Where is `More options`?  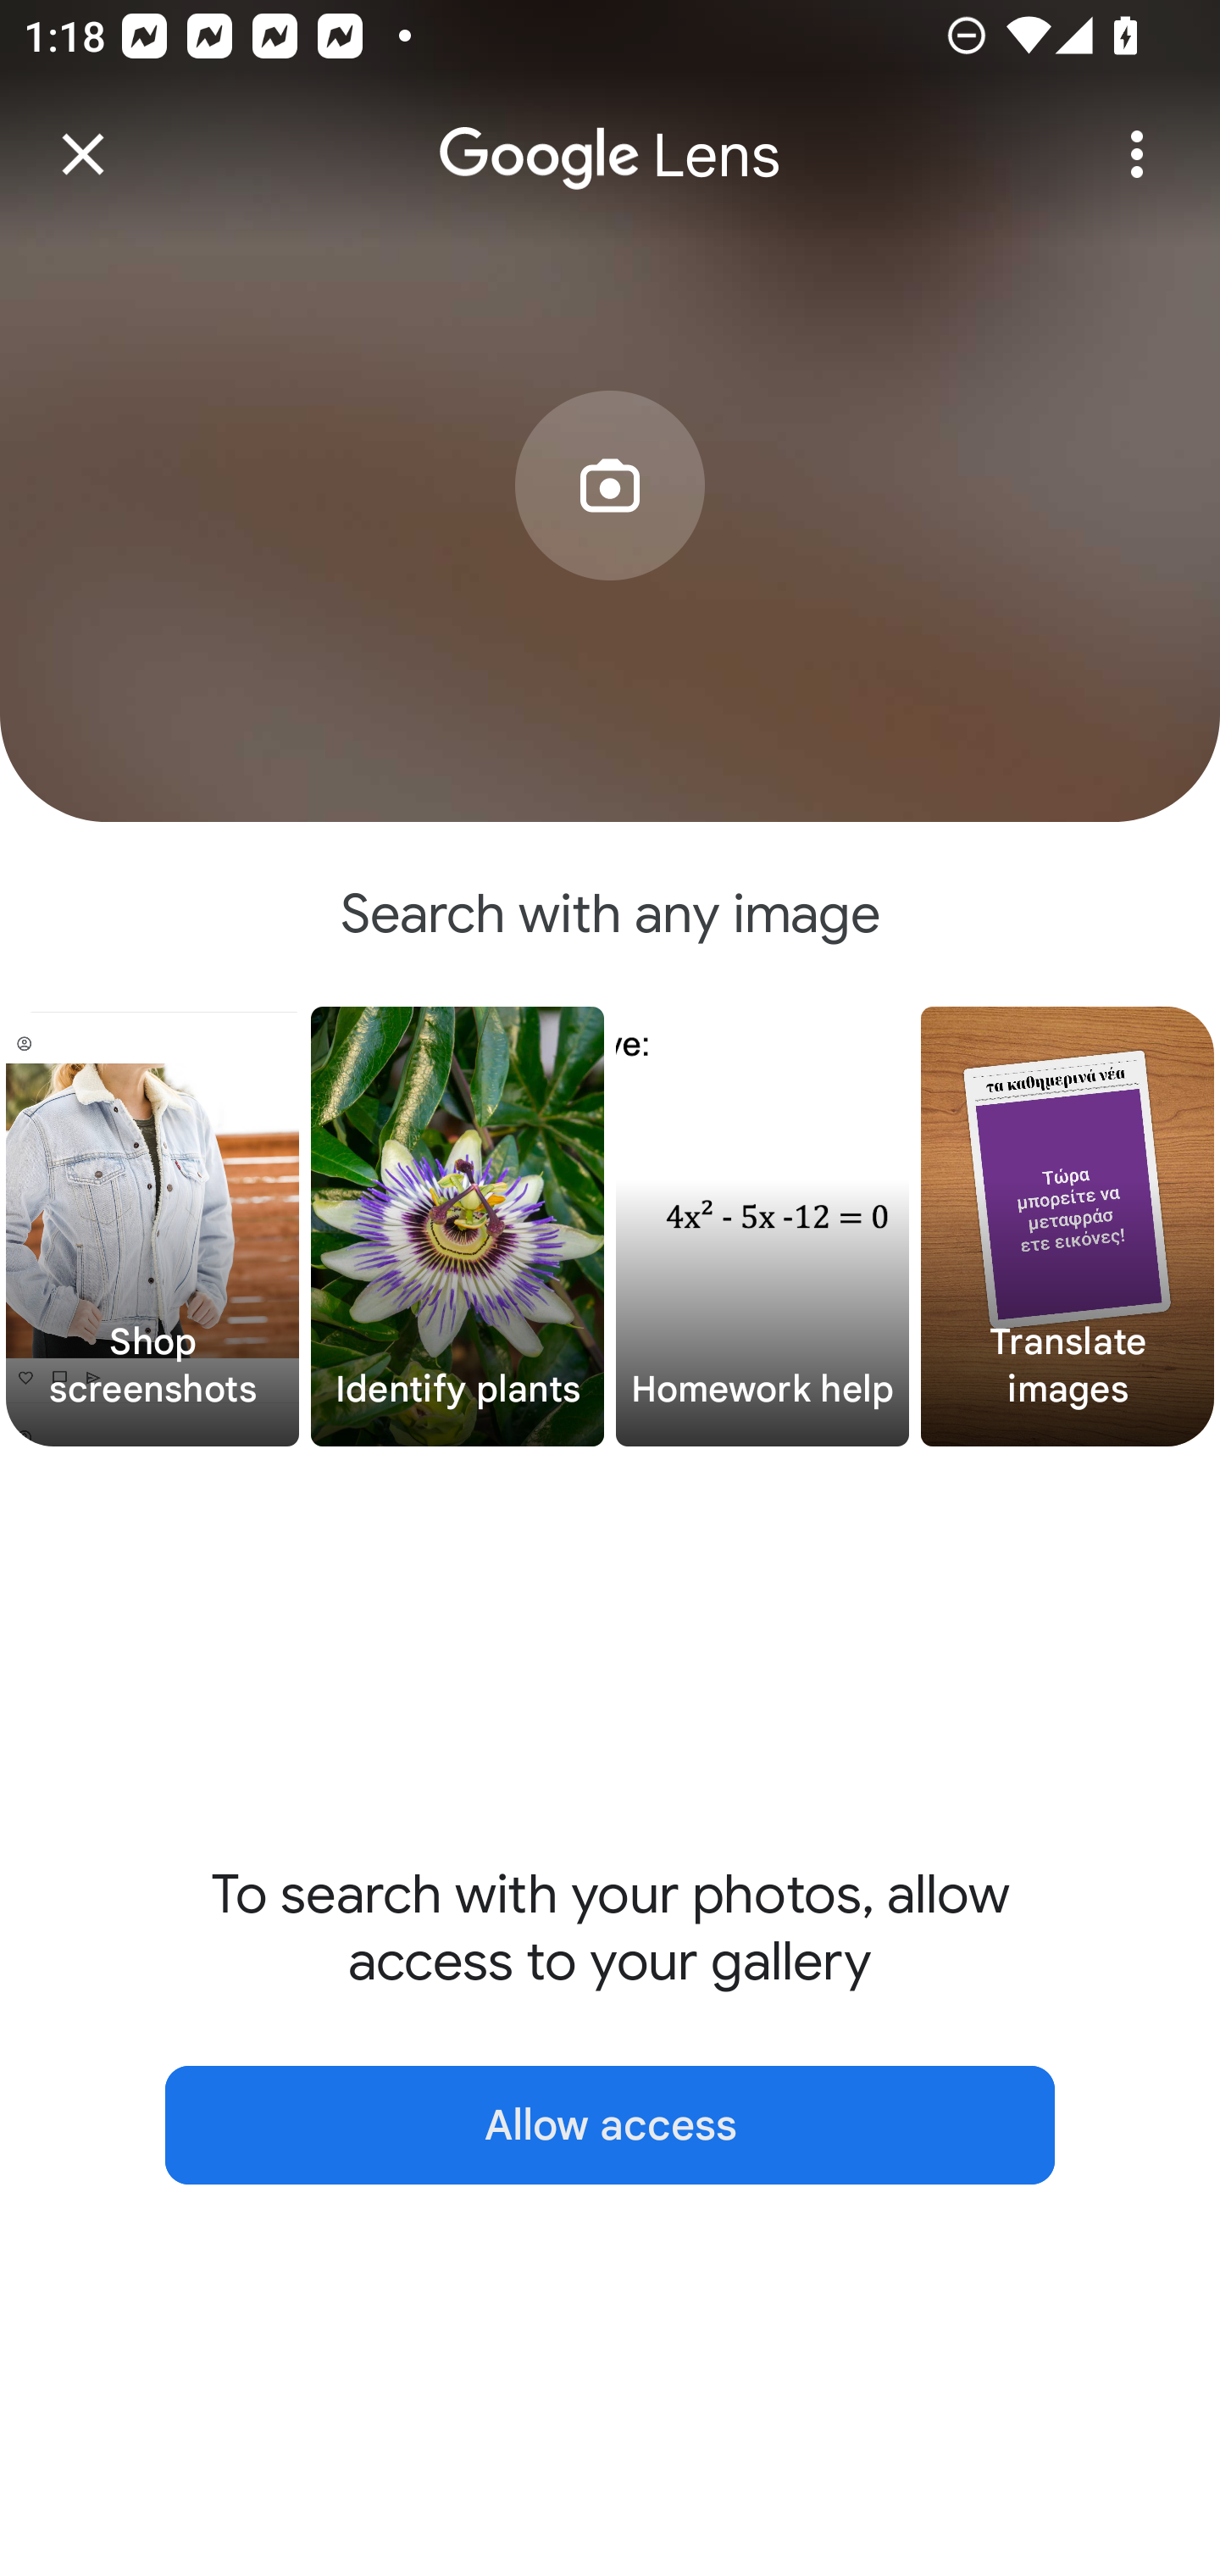 More options is located at coordinates (1137, 154).